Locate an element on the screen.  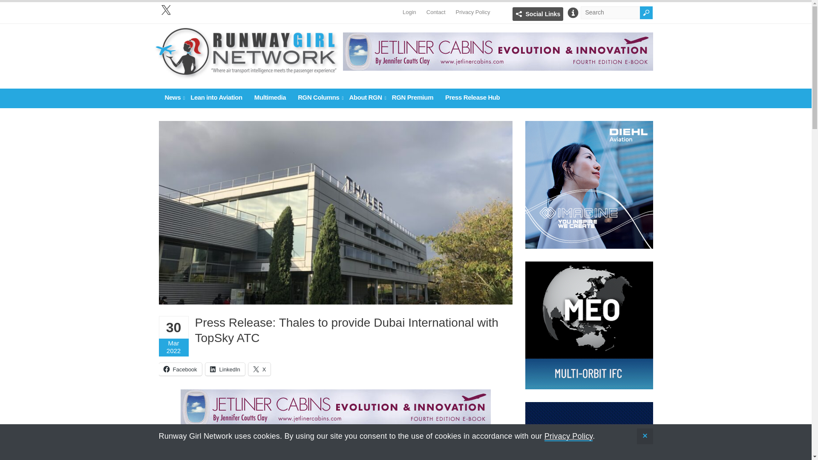
Login is located at coordinates (409, 8).